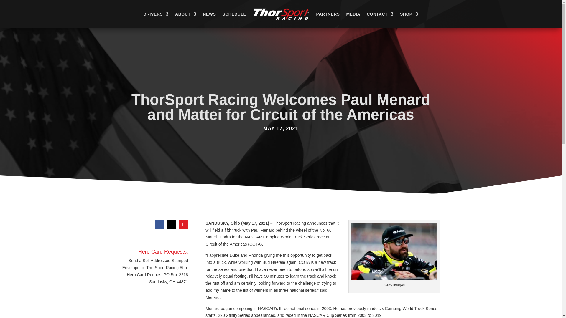 Image resolution: width=566 pixels, height=318 pixels. What do you see at coordinates (353, 14) in the screenshot?
I see `MEDIA` at bounding box center [353, 14].